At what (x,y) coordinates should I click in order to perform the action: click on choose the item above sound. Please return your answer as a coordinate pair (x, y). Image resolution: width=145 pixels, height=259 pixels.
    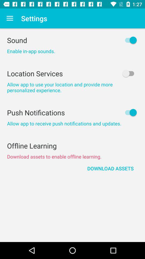
    Looking at the image, I should click on (10, 18).